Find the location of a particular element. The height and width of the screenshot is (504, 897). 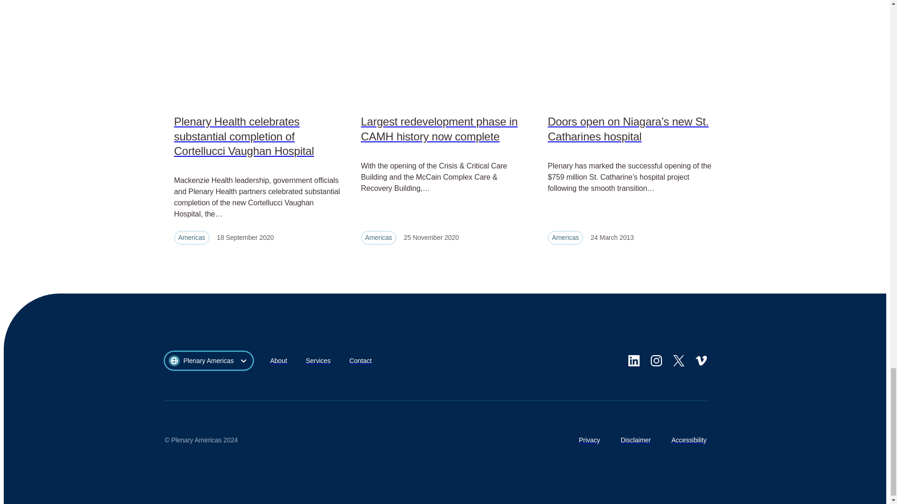

Largest redevelopment phase in CAMH history now complete is located at coordinates (445, 129).